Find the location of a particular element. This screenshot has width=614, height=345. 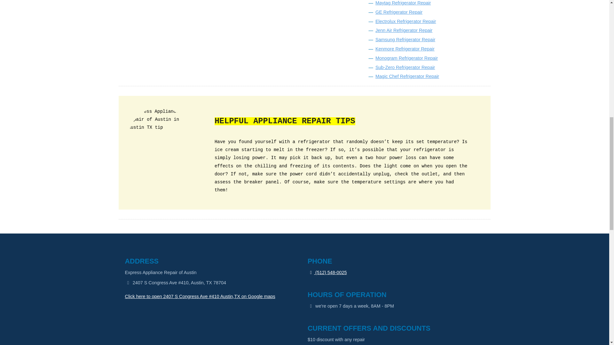

Jenn Air Refrigerator Repair is located at coordinates (404, 30).